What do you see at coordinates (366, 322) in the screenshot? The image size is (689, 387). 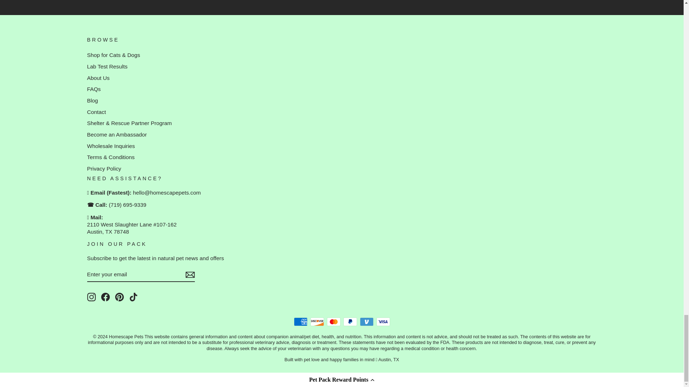 I see `Venmo` at bounding box center [366, 322].